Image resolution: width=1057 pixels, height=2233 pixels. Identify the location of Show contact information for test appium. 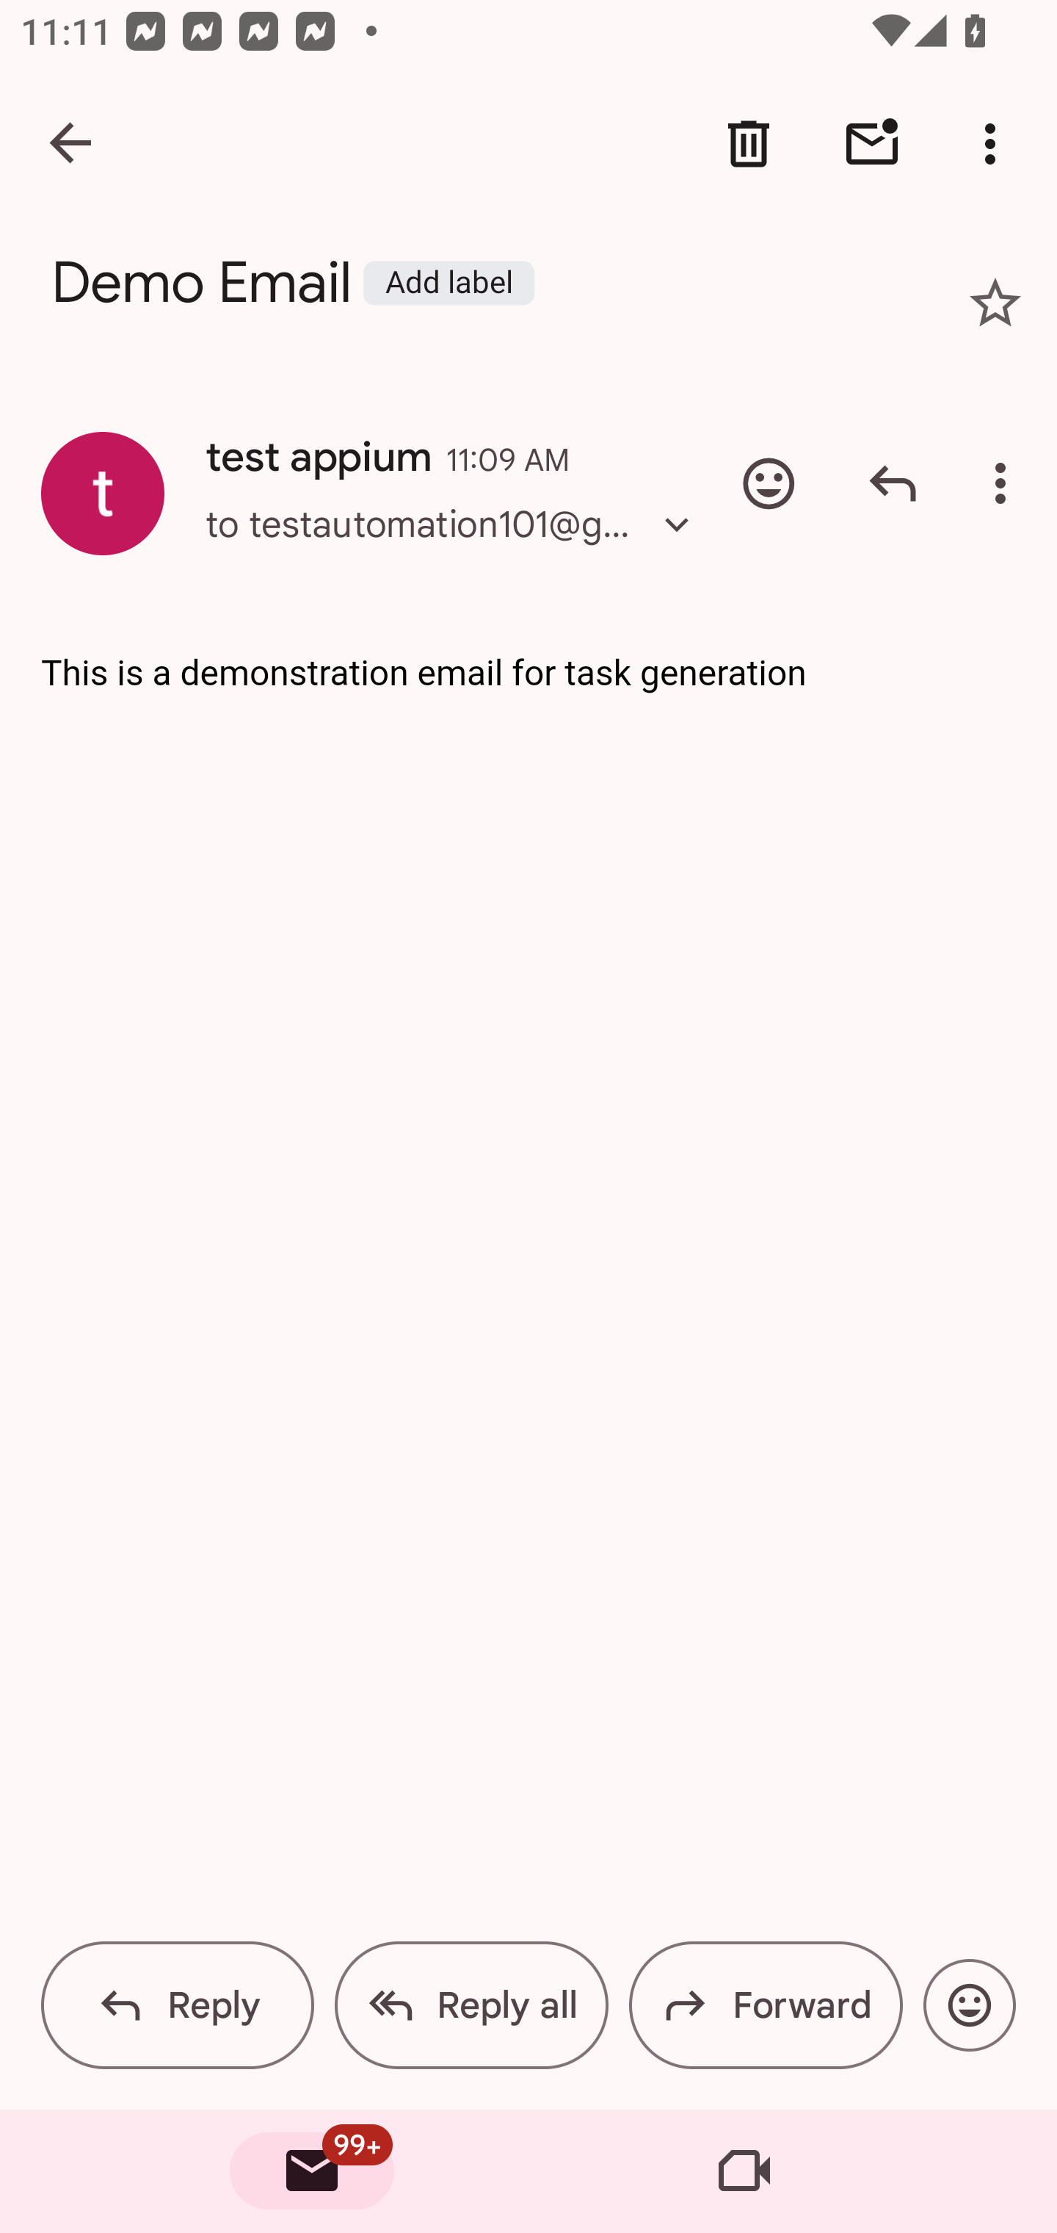
(103, 493).